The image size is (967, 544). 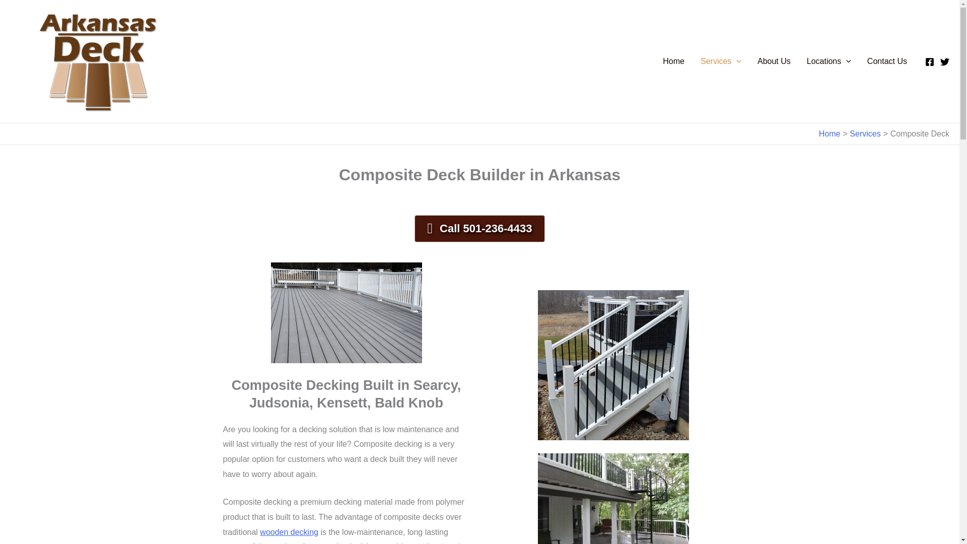 I want to click on Services, so click(x=721, y=61).